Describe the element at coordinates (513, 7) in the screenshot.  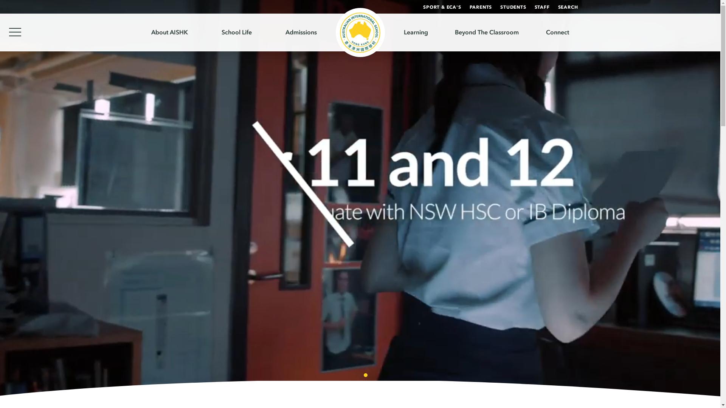
I see `STUDENTS` at that location.